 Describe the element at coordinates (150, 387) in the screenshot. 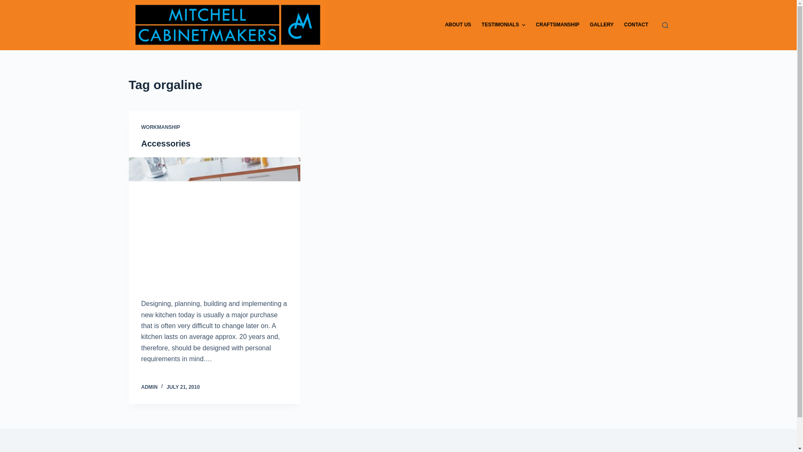

I see `ADMIN` at that location.